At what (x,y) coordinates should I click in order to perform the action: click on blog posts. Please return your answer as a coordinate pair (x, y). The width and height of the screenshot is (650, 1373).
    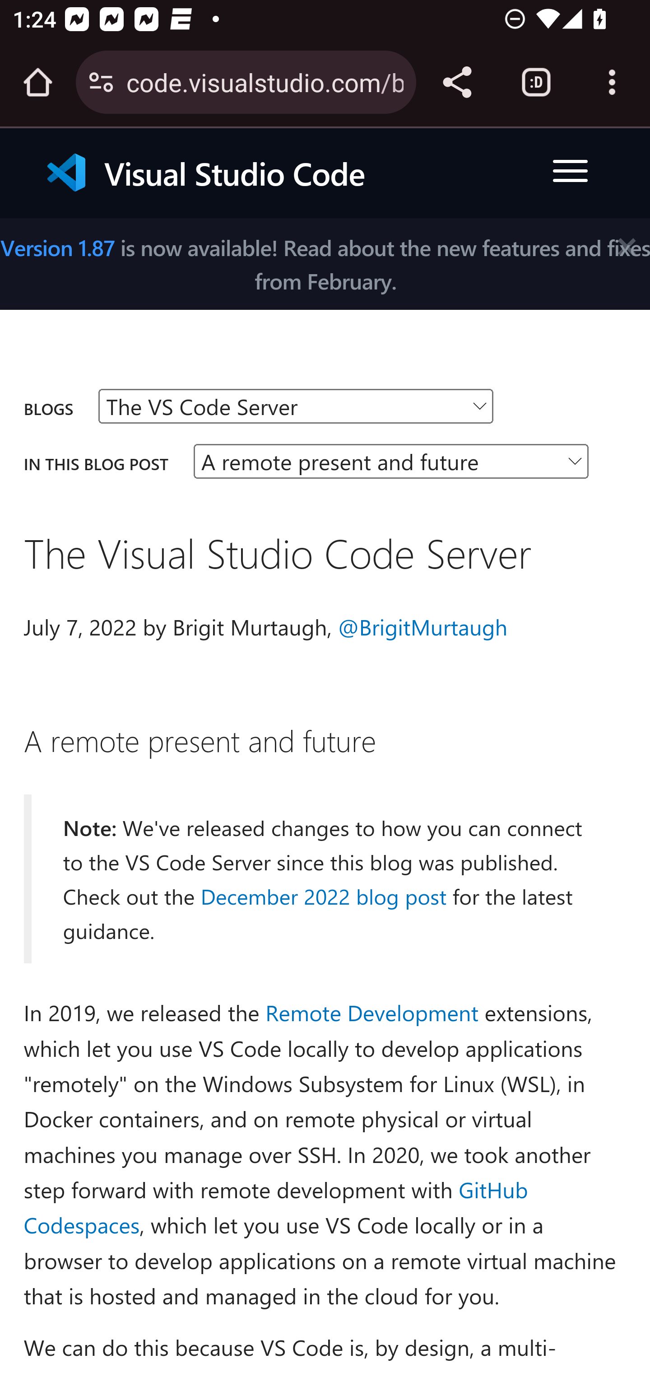
    Looking at the image, I should click on (296, 407).